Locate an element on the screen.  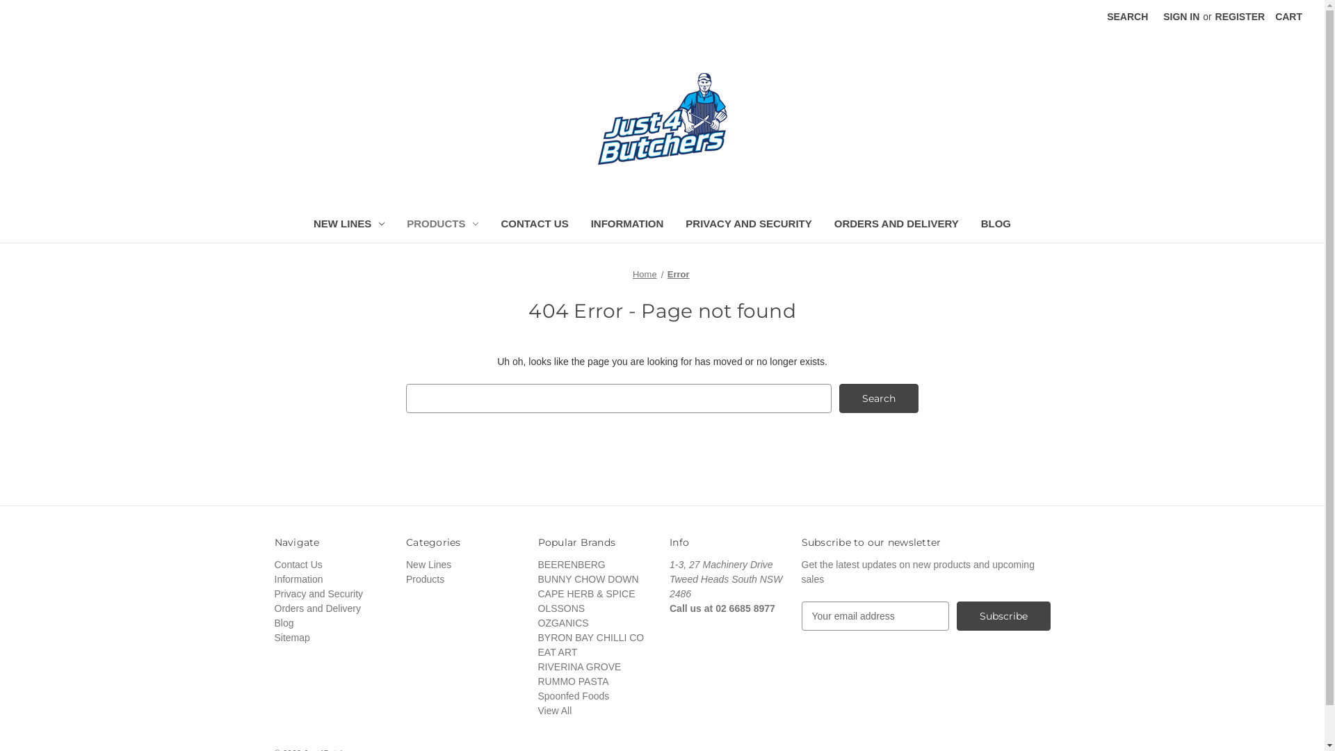
OZGANICS is located at coordinates (563, 623).